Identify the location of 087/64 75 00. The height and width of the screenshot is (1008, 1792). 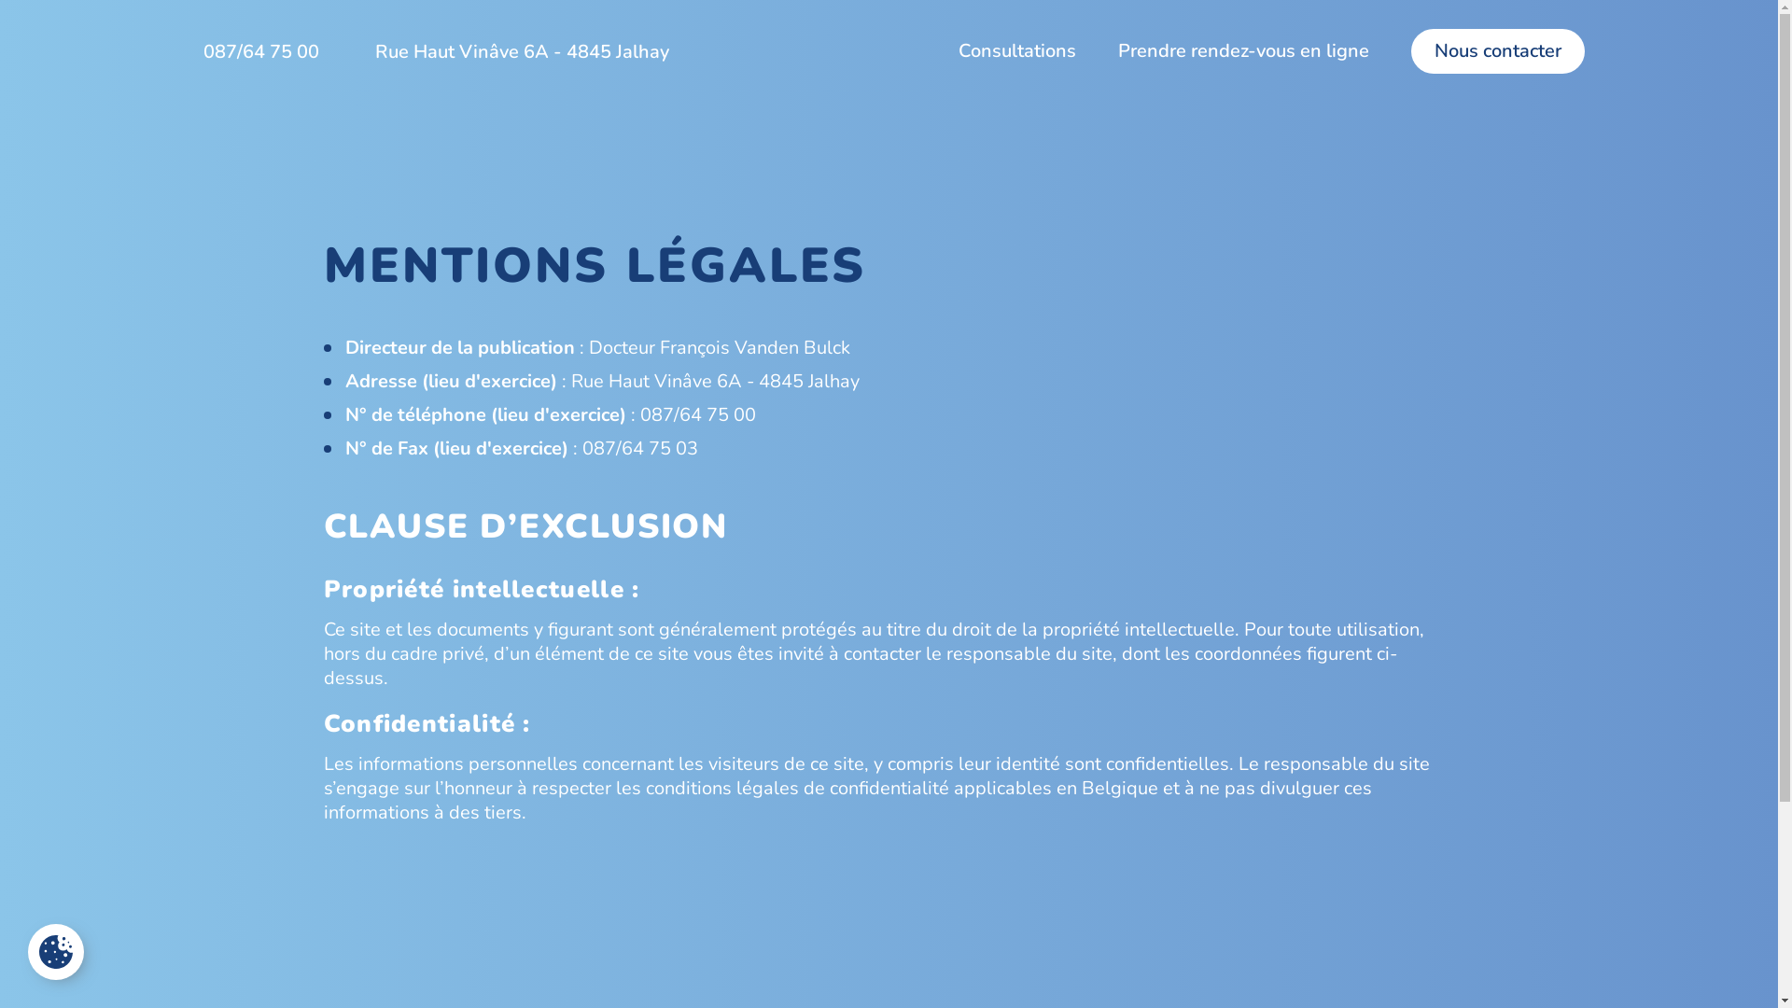
(257, 52).